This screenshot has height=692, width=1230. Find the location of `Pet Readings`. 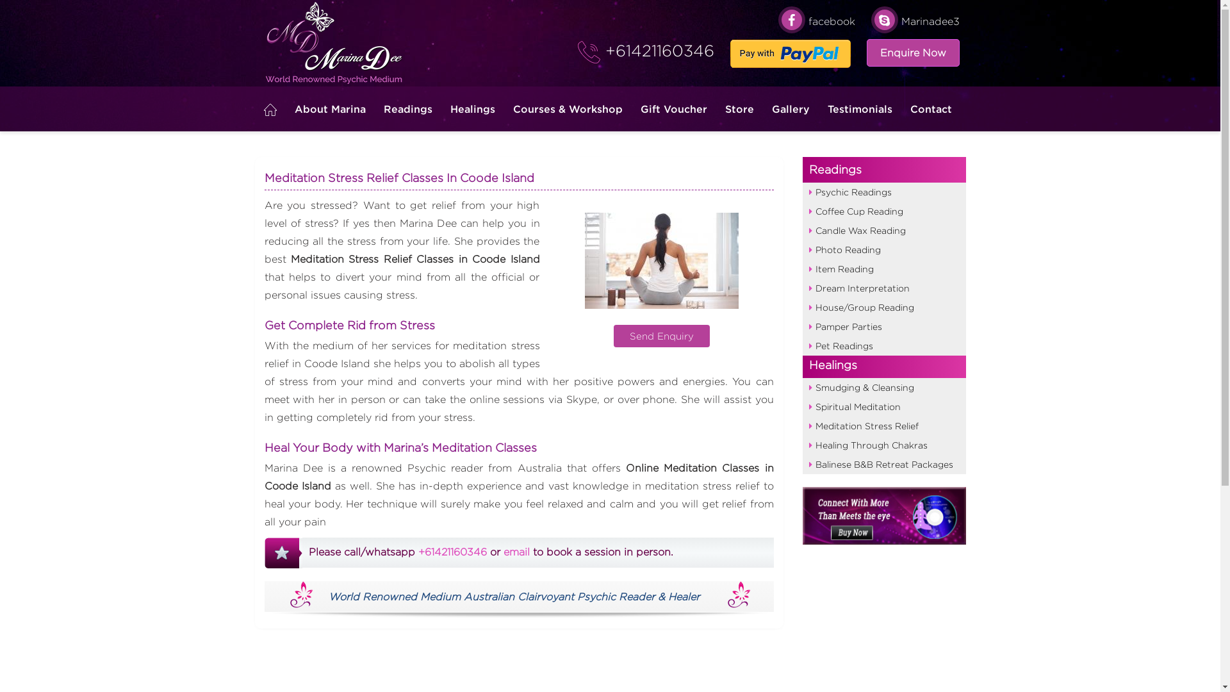

Pet Readings is located at coordinates (884, 346).